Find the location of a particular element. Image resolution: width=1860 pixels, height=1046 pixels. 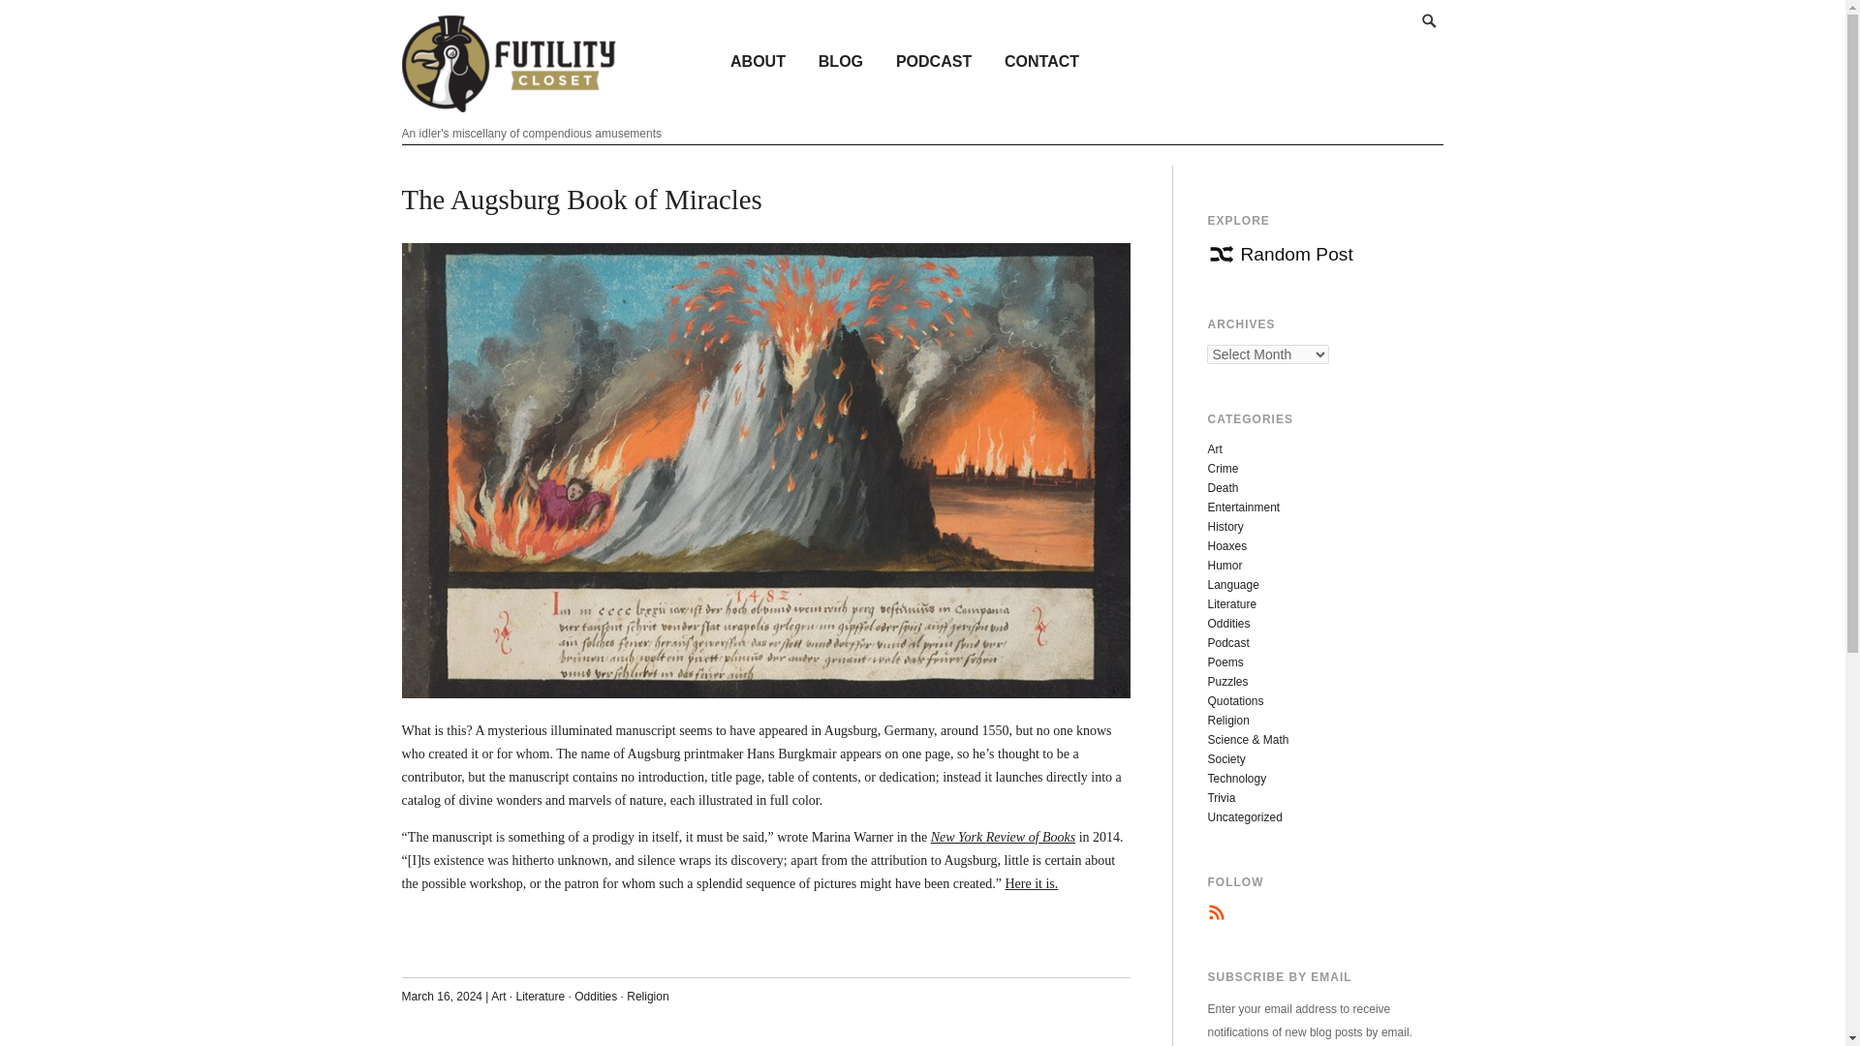

Quotations is located at coordinates (1234, 701).